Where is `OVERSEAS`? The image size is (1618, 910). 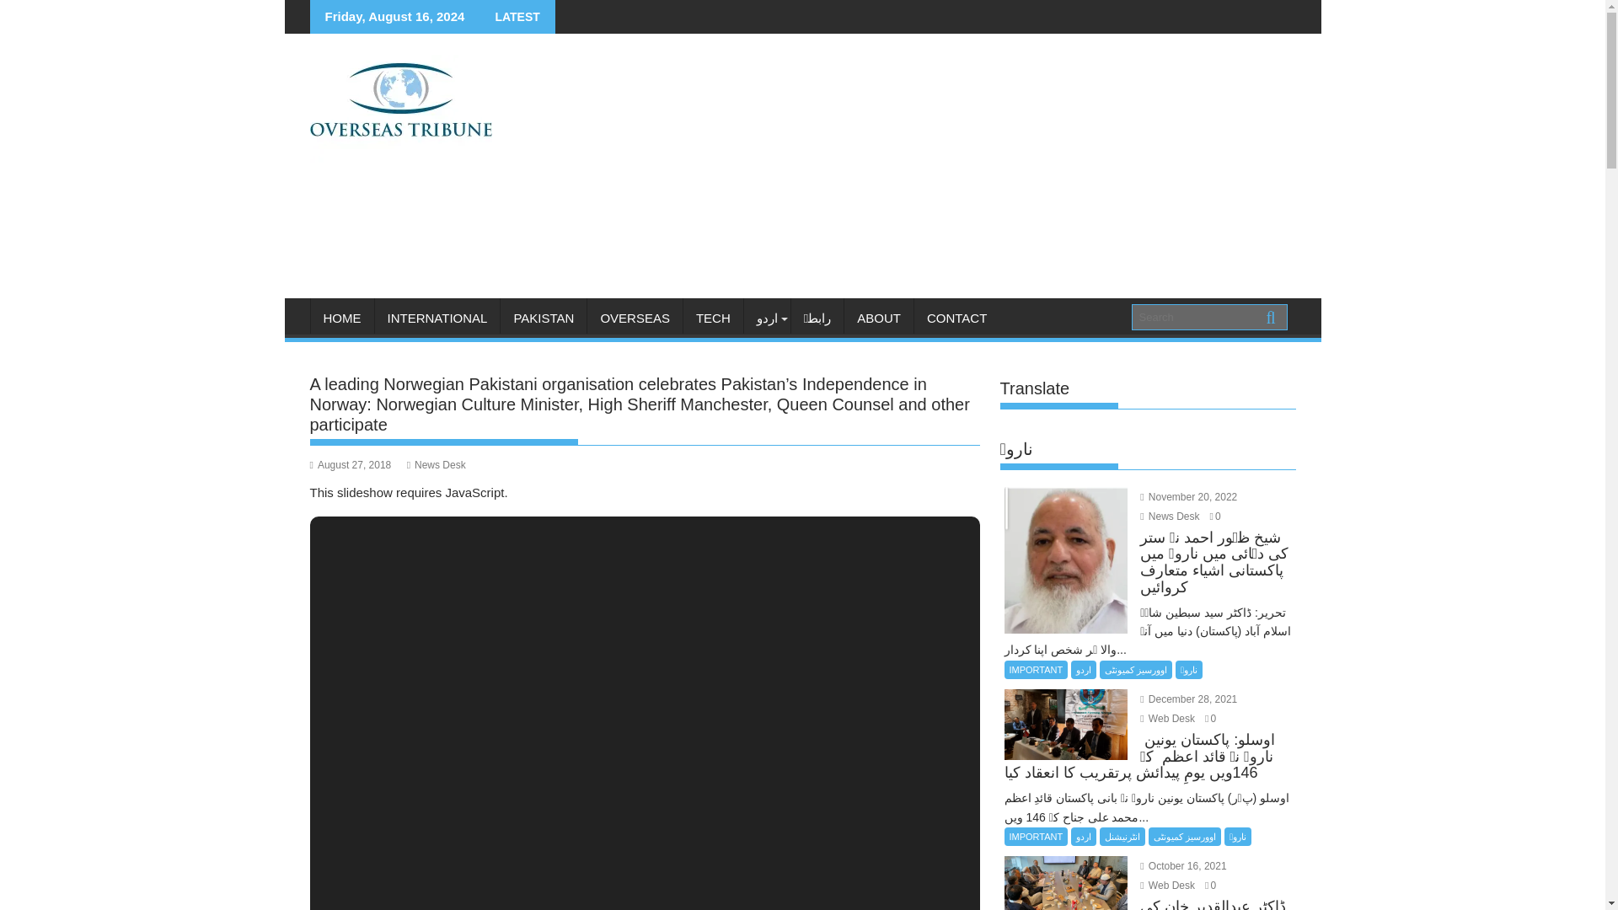 OVERSEAS is located at coordinates (635, 318).